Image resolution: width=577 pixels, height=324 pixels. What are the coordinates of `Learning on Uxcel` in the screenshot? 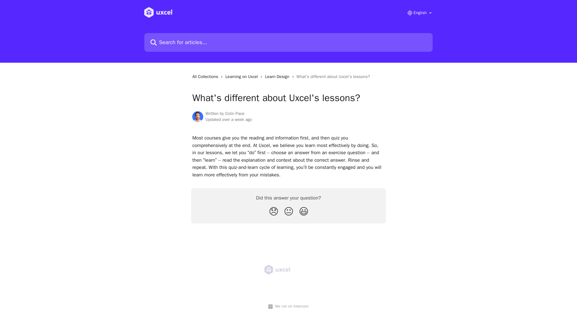 It's located at (243, 77).